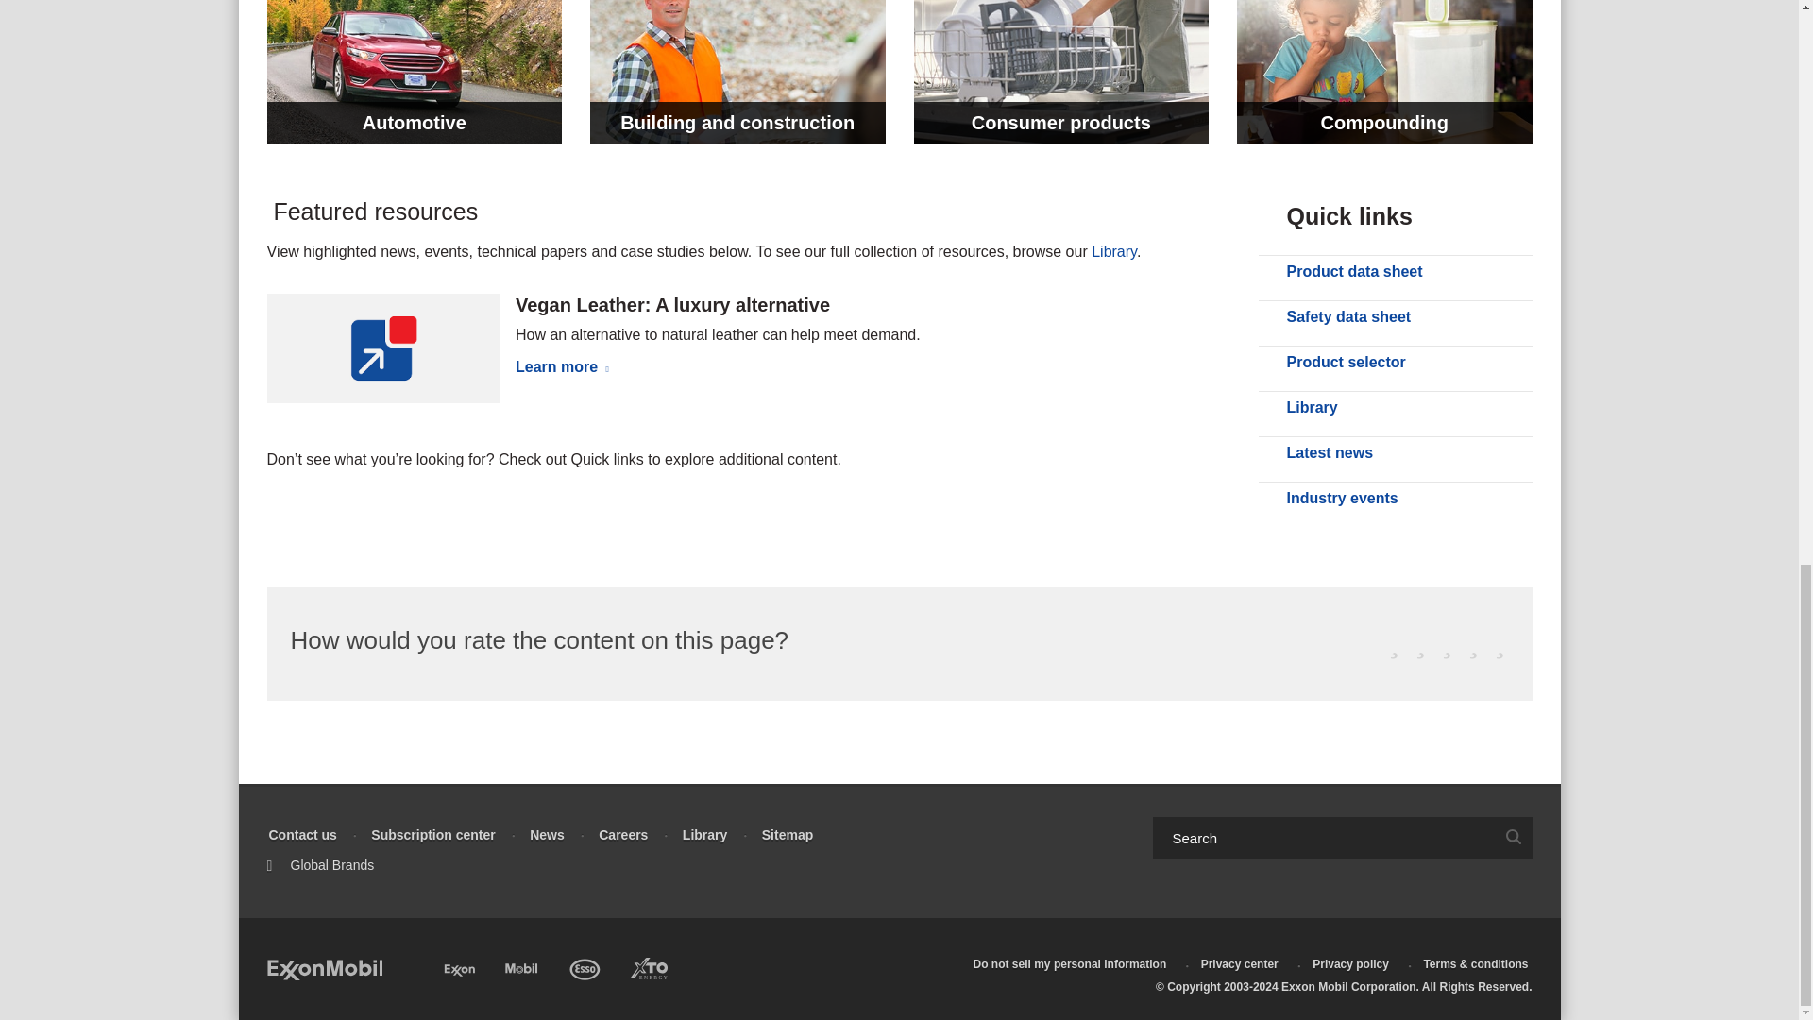  Describe the element at coordinates (1384, 72) in the screenshot. I see `Child with storage container` at that location.